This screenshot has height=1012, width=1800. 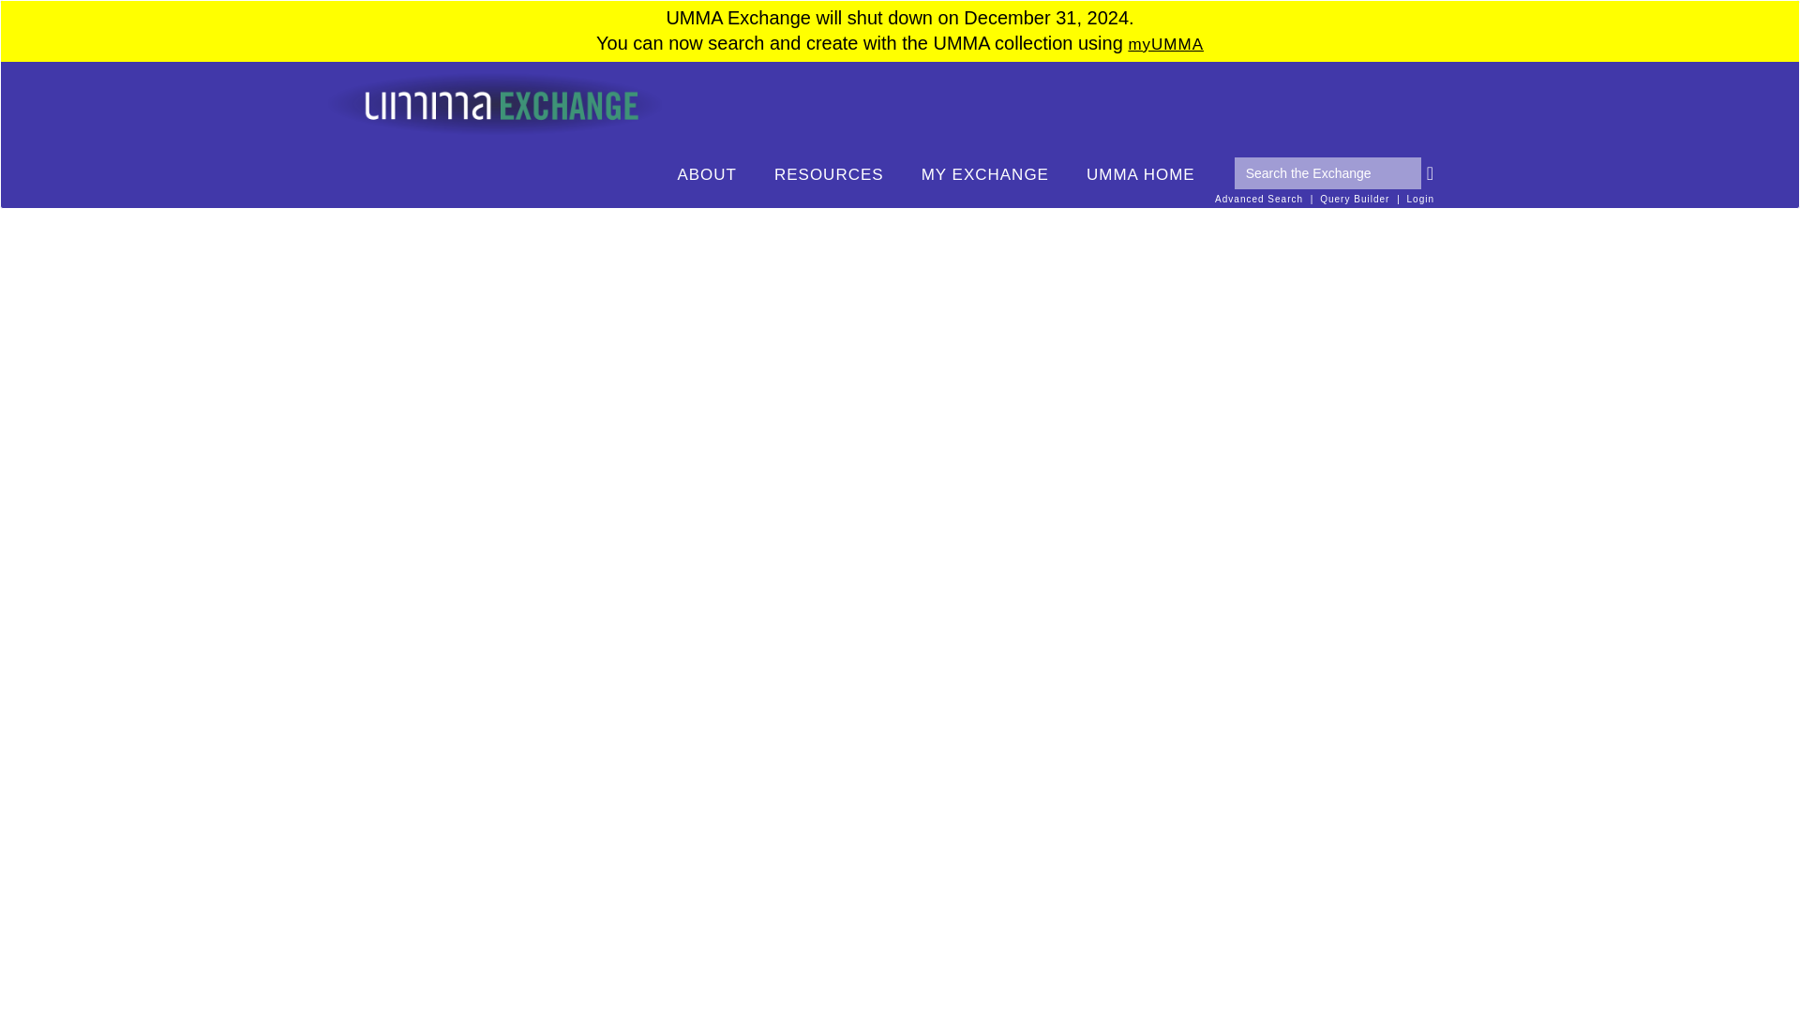 I want to click on myUMMA, so click(x=1166, y=44).